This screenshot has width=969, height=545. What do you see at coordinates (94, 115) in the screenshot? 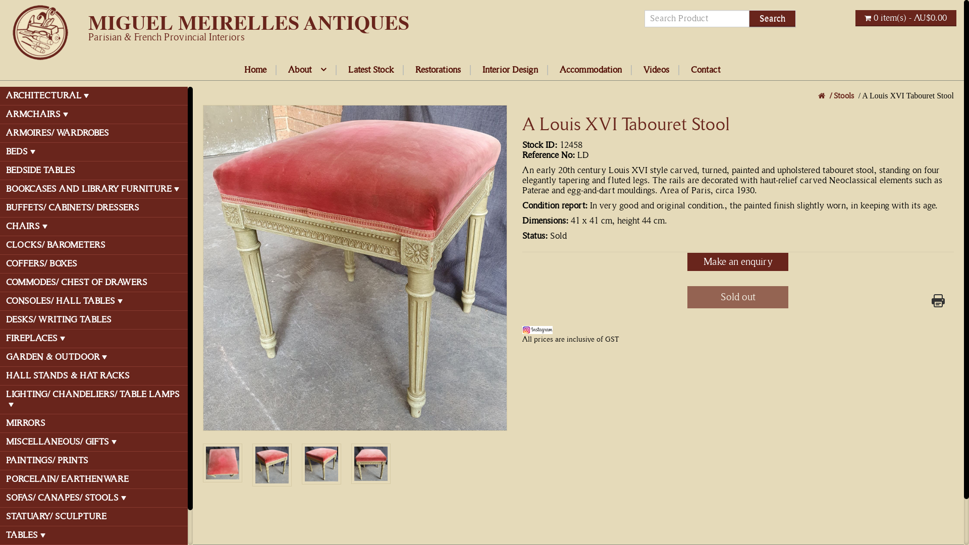
I see `ARMCHAIRS` at bounding box center [94, 115].